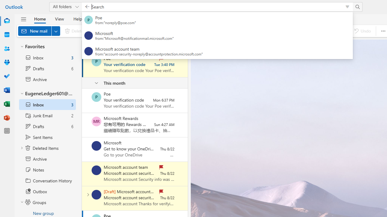 The height and width of the screenshot is (217, 387). What do you see at coordinates (280, 31) in the screenshot?
I see `Flag / Unflag` at bounding box center [280, 31].